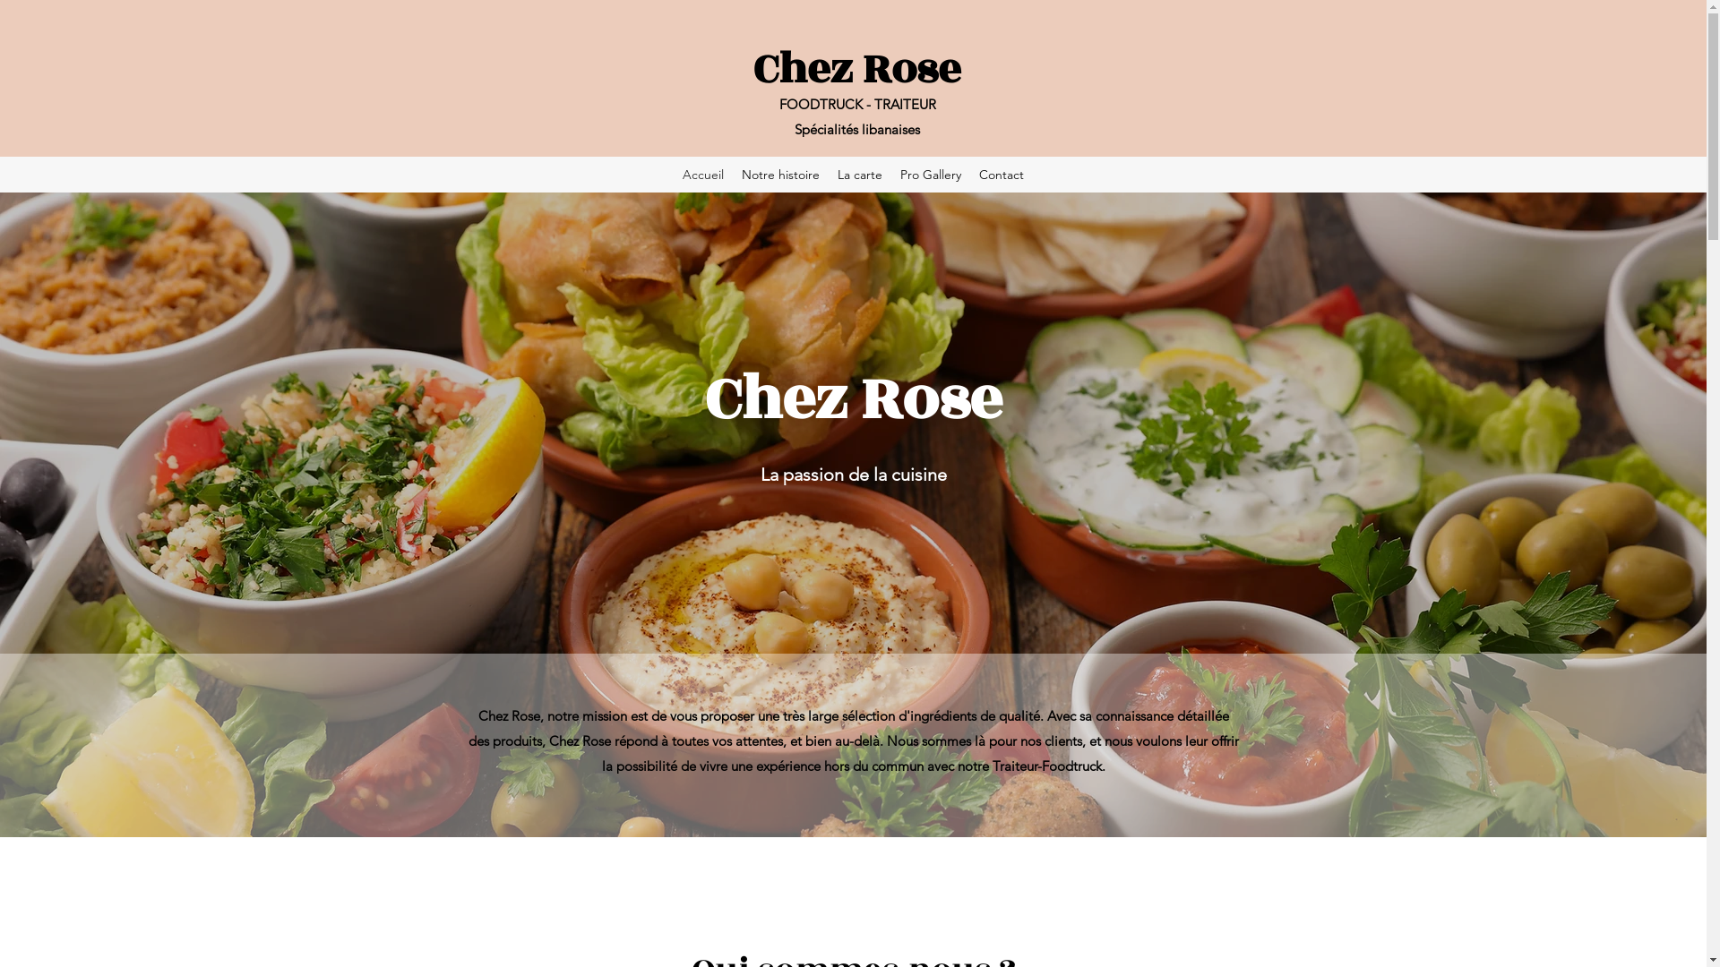 The image size is (1720, 967). I want to click on Notre histoire, so click(781, 175).